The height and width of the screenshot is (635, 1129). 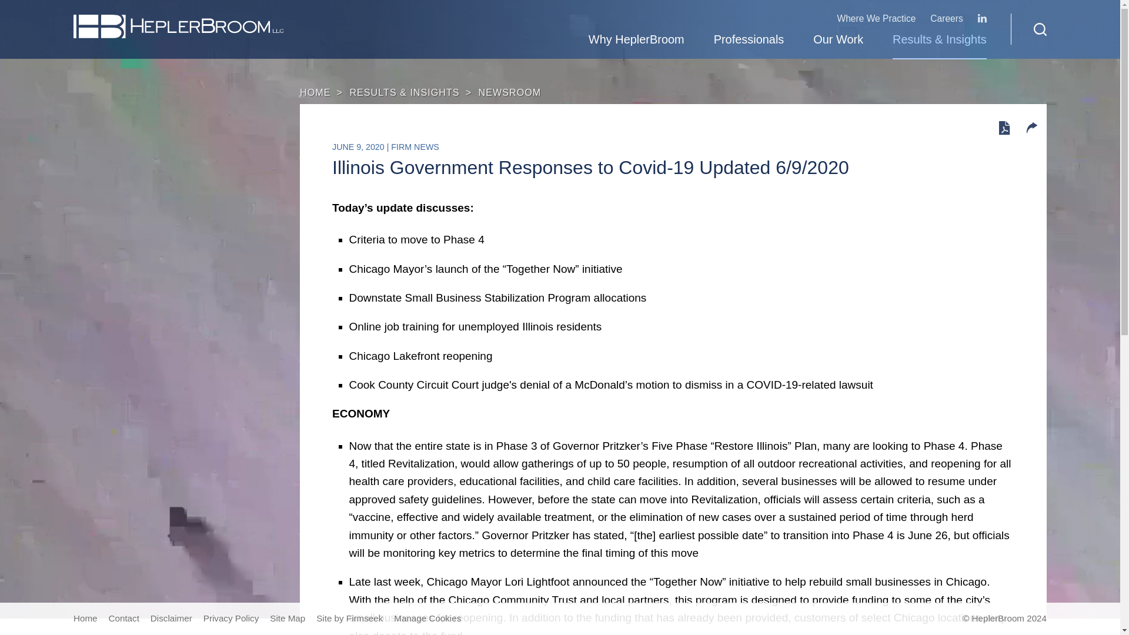 I want to click on Our Work, so click(x=838, y=41).